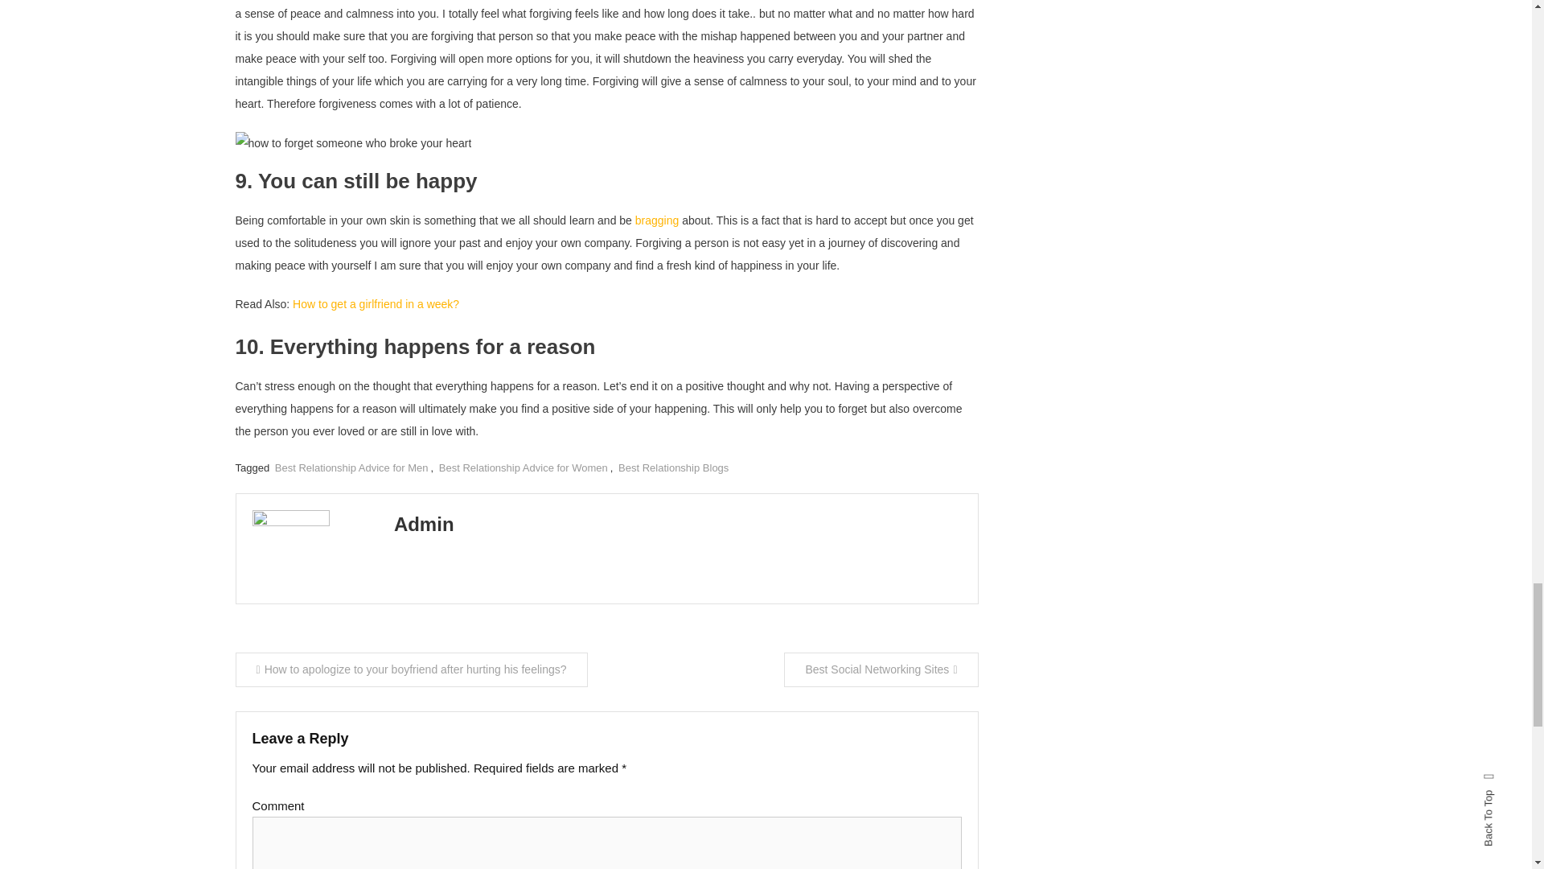 The image size is (1544, 869). Describe the element at coordinates (376, 304) in the screenshot. I see `How to get a girlfriend in a week?` at that location.